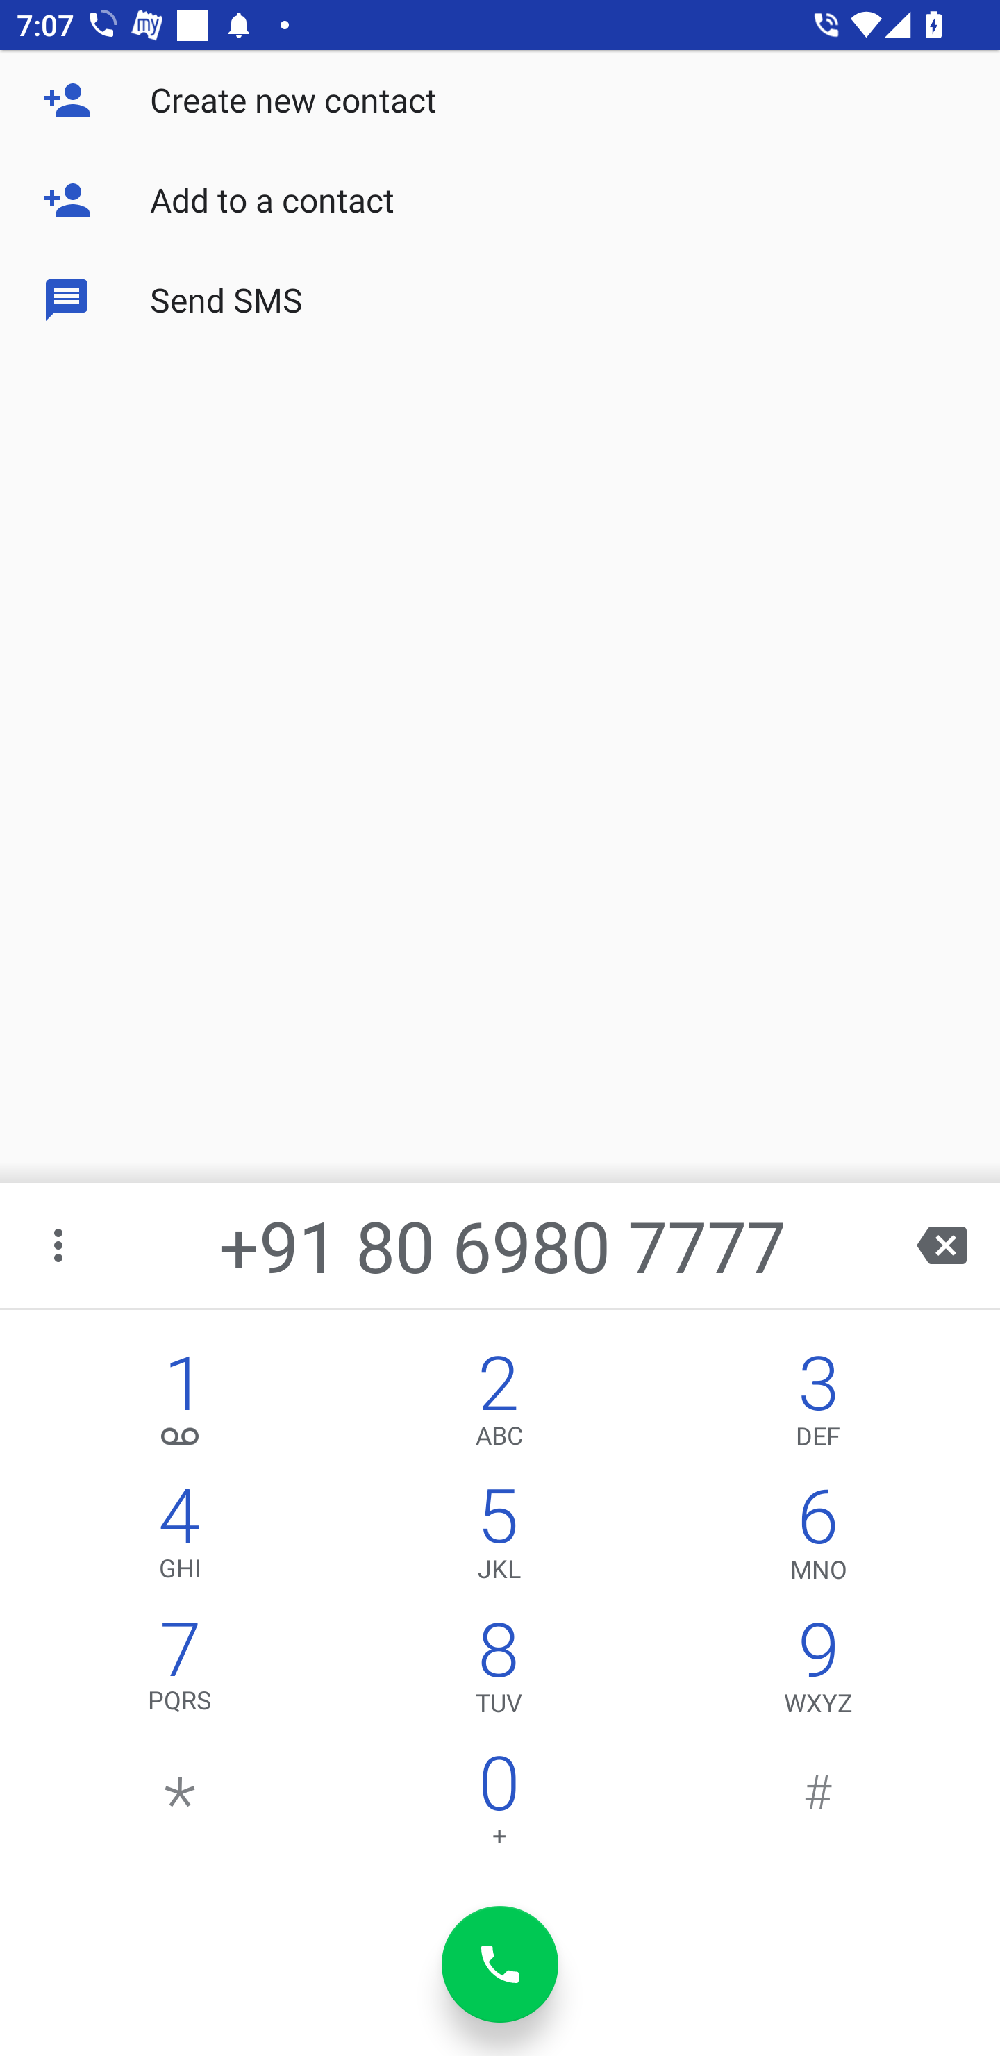 This screenshot has width=1000, height=2056. I want to click on Create new contact, so click(500, 100).